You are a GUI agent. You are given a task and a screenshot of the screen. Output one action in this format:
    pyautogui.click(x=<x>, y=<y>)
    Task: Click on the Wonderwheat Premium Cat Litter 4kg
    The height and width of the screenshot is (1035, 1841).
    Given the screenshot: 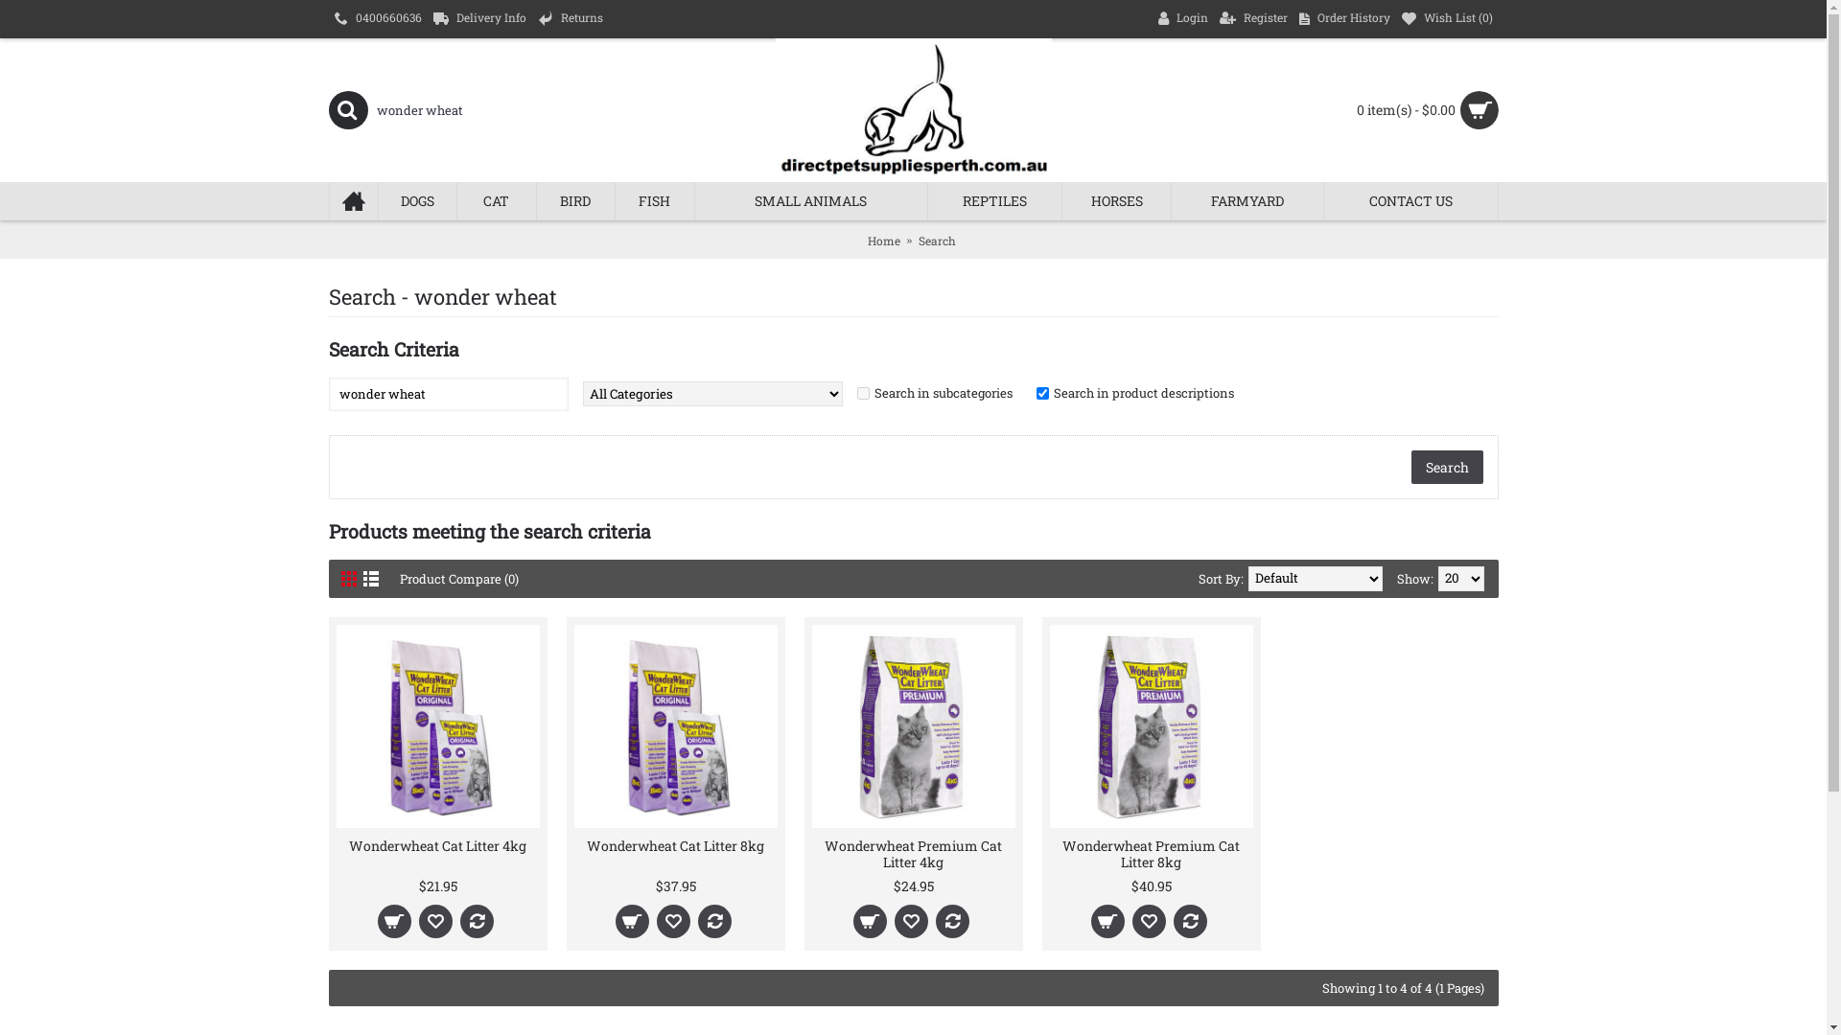 What is the action you would take?
    pyautogui.click(x=913, y=853)
    